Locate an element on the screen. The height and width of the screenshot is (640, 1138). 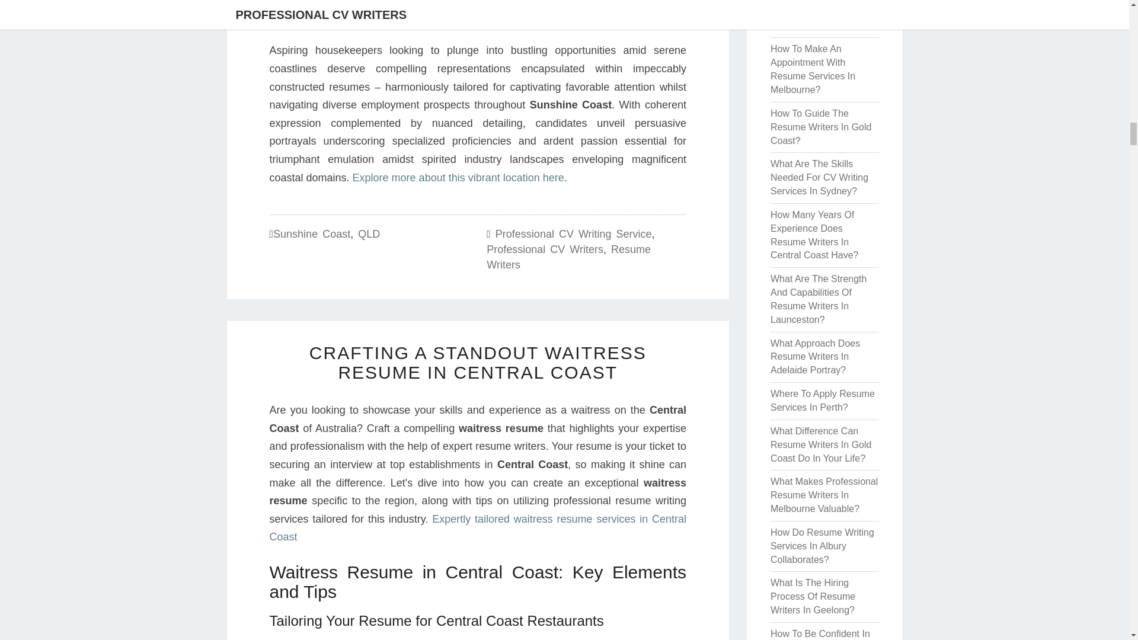
Resume Writers is located at coordinates (569, 257).